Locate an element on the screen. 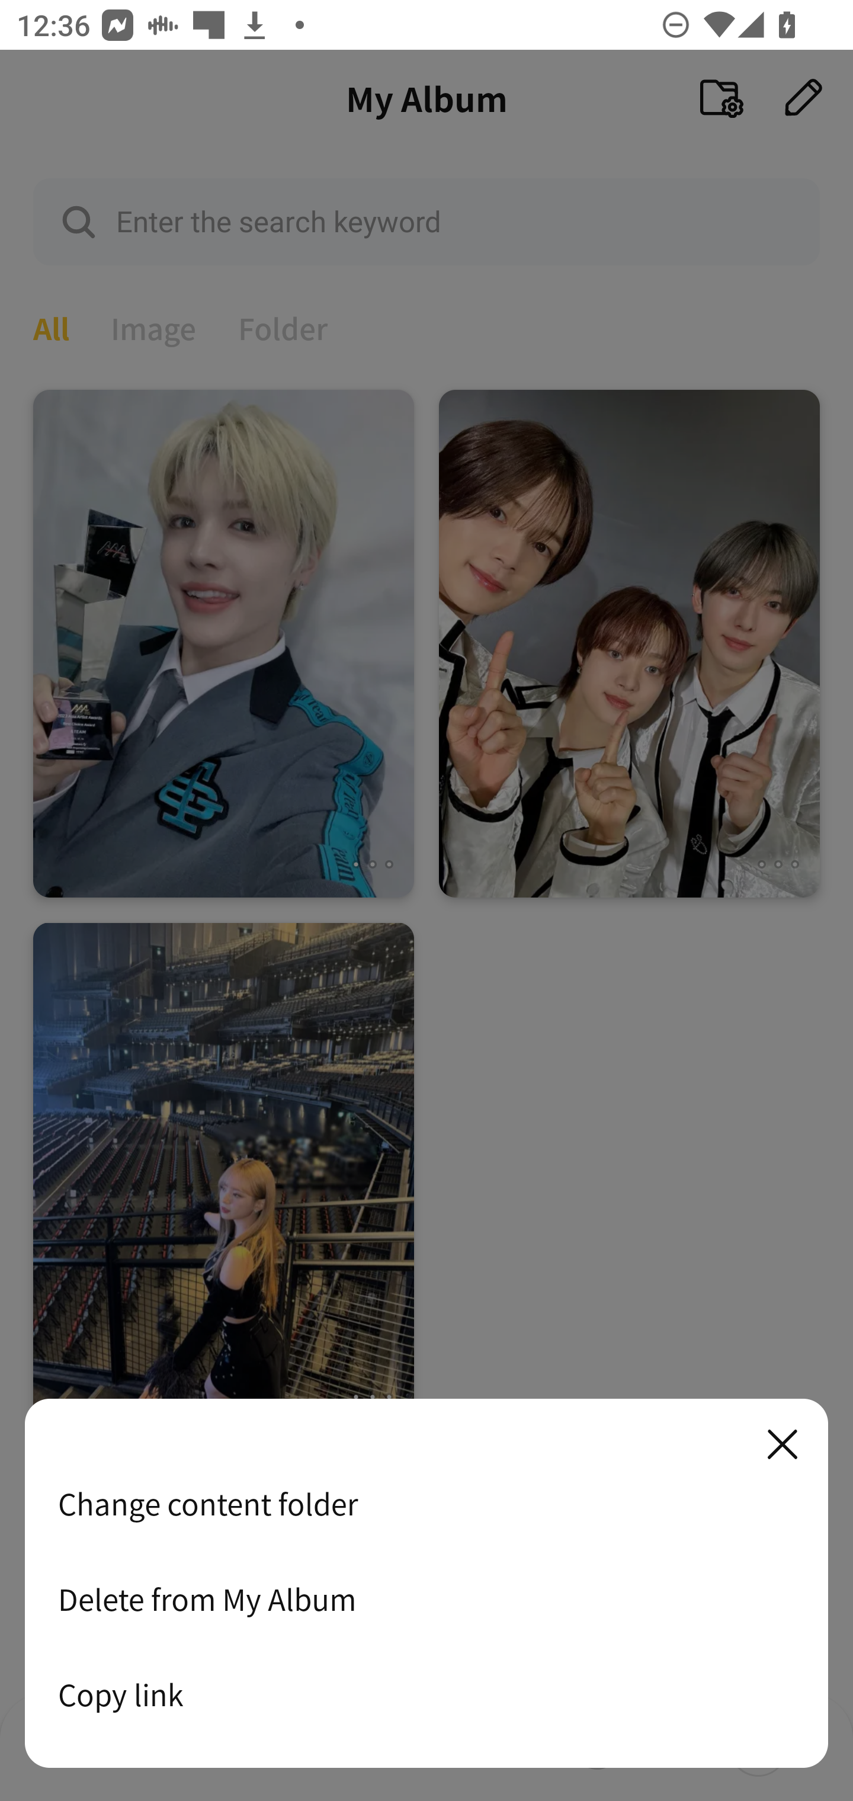 The width and height of the screenshot is (853, 1801). Copy link is located at coordinates (426, 1694).